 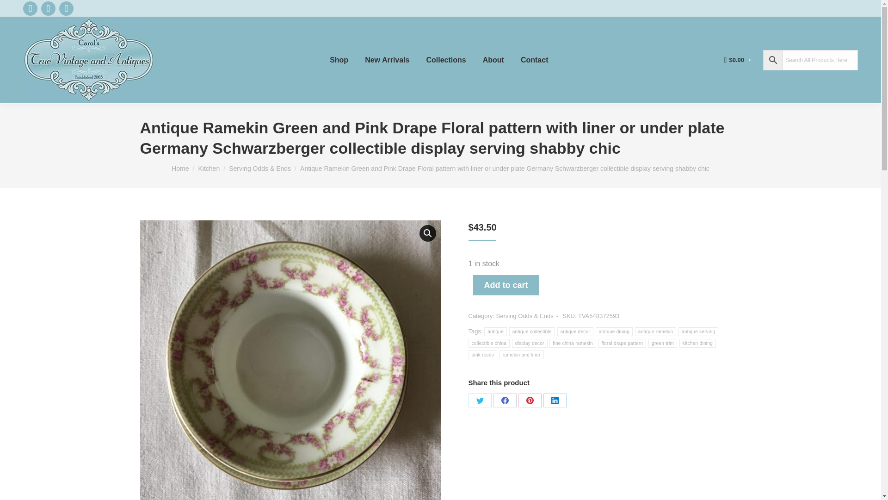 What do you see at coordinates (179, 169) in the screenshot?
I see `Home` at bounding box center [179, 169].